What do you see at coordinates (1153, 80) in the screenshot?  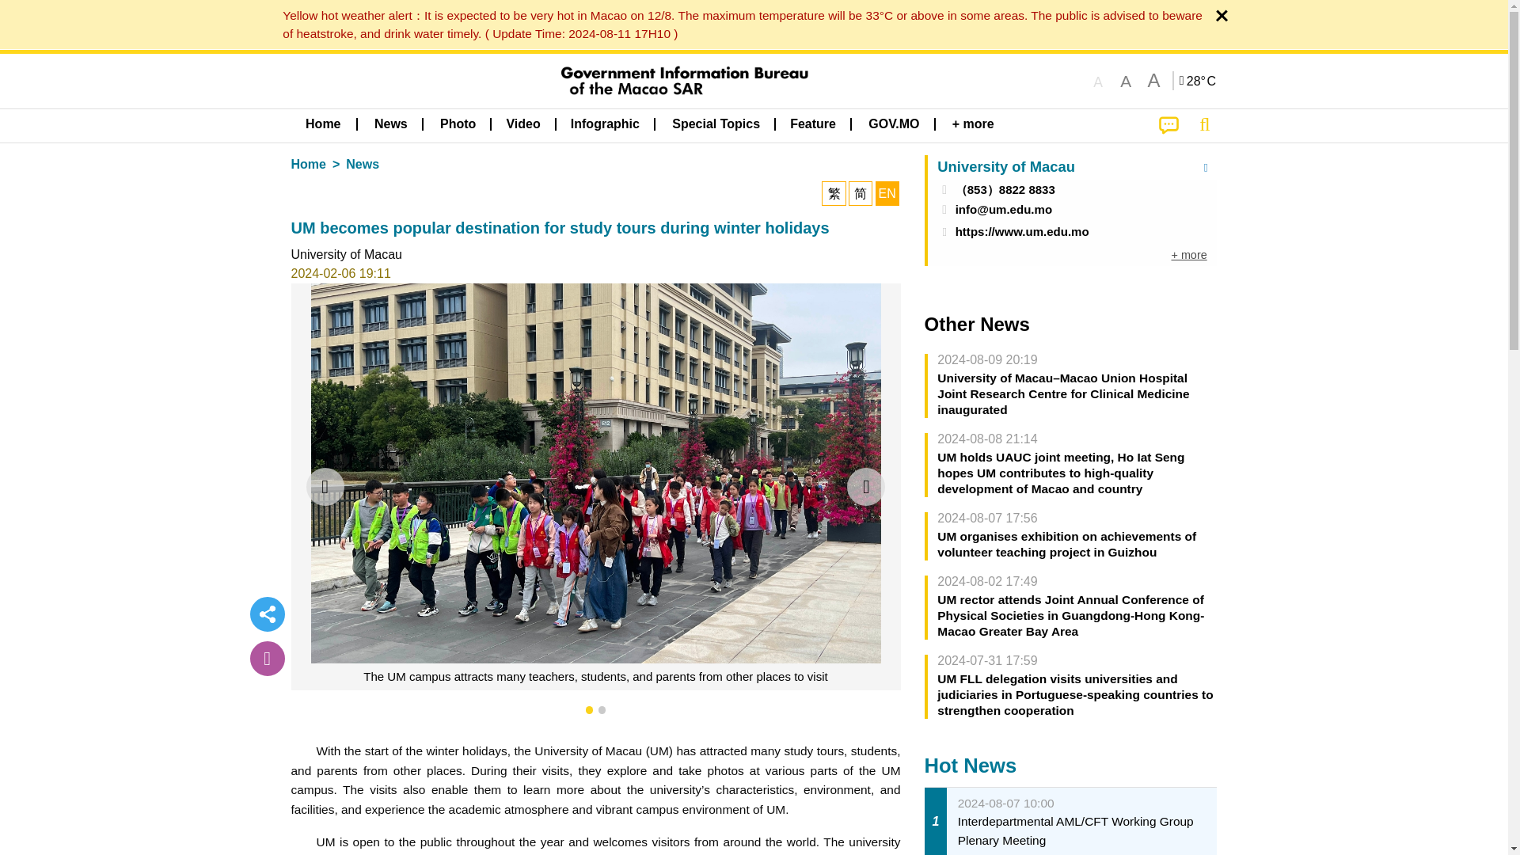 I see `A` at bounding box center [1153, 80].